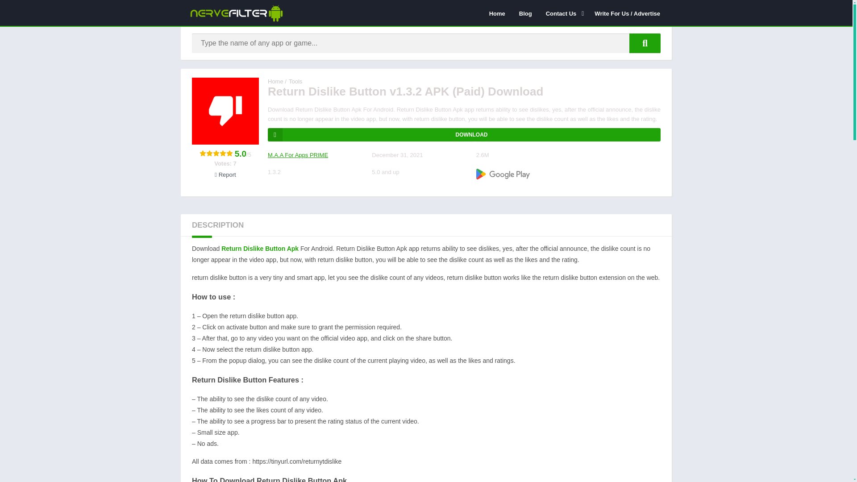 This screenshot has width=857, height=482. What do you see at coordinates (275, 81) in the screenshot?
I see `Home` at bounding box center [275, 81].